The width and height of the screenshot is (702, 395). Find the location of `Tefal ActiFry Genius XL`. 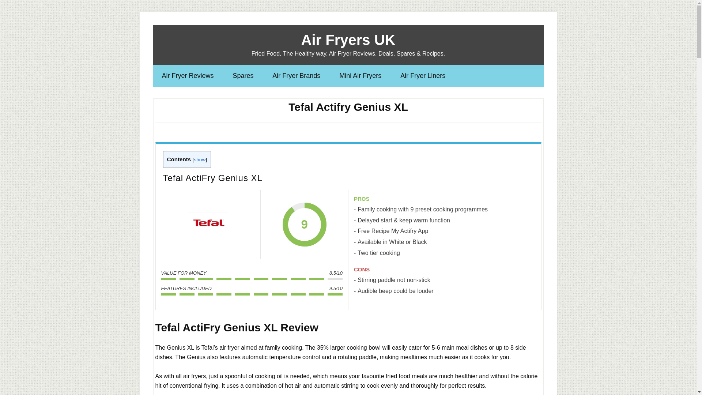

Tefal ActiFry Genius XL is located at coordinates (208, 225).